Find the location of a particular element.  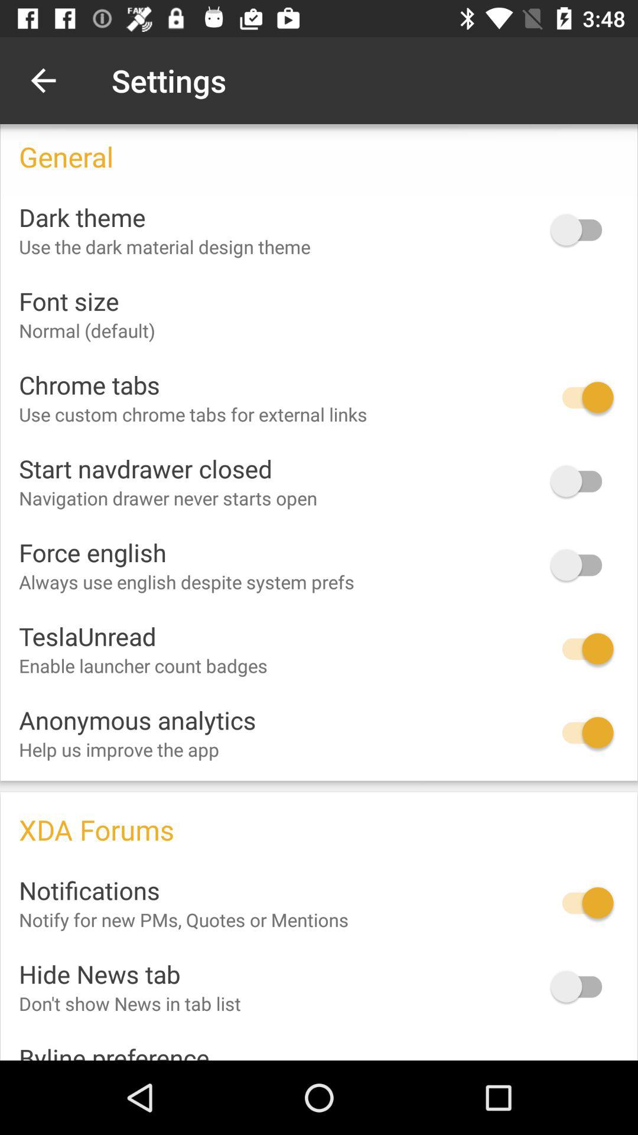

toggle notifications is located at coordinates (582, 903).